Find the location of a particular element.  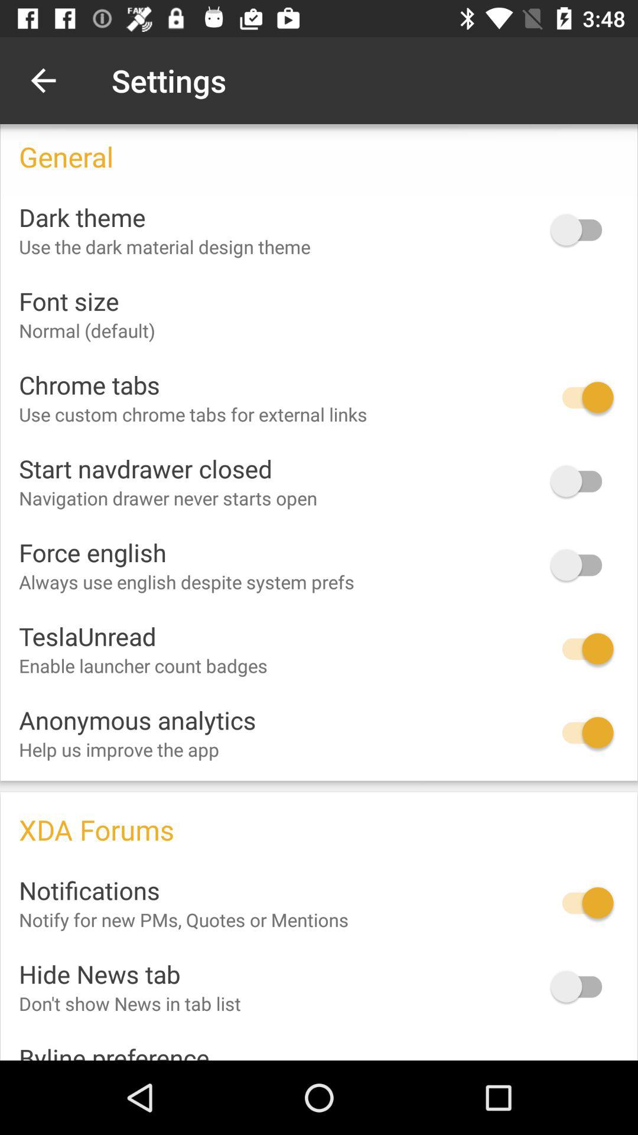

toggle notifications is located at coordinates (582, 903).